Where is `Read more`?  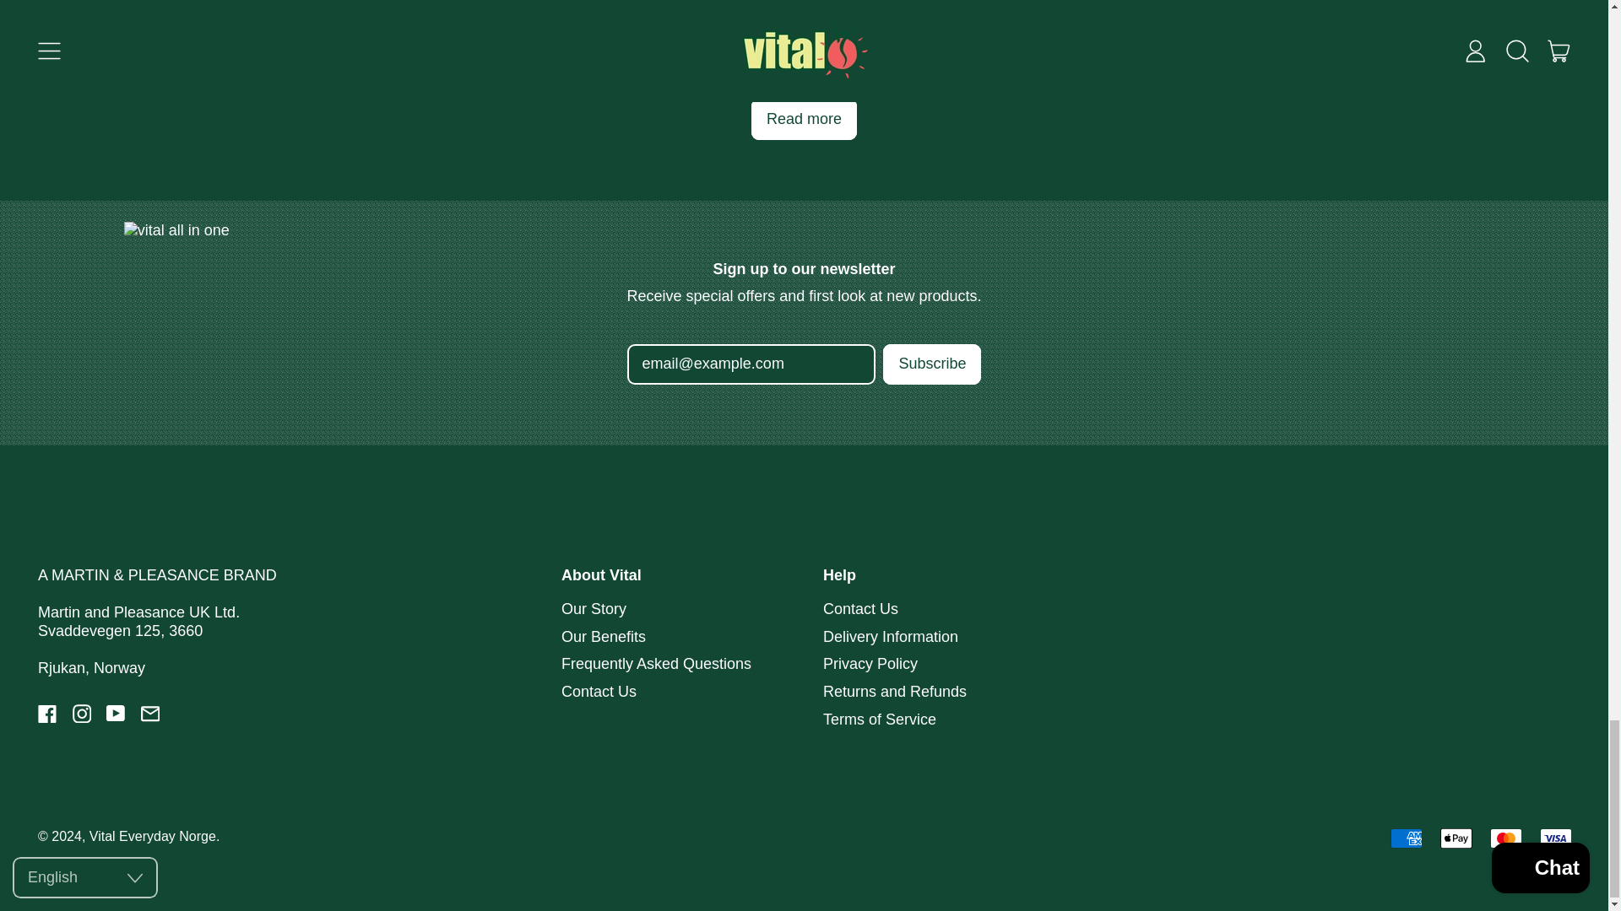 Read more is located at coordinates (804, 119).